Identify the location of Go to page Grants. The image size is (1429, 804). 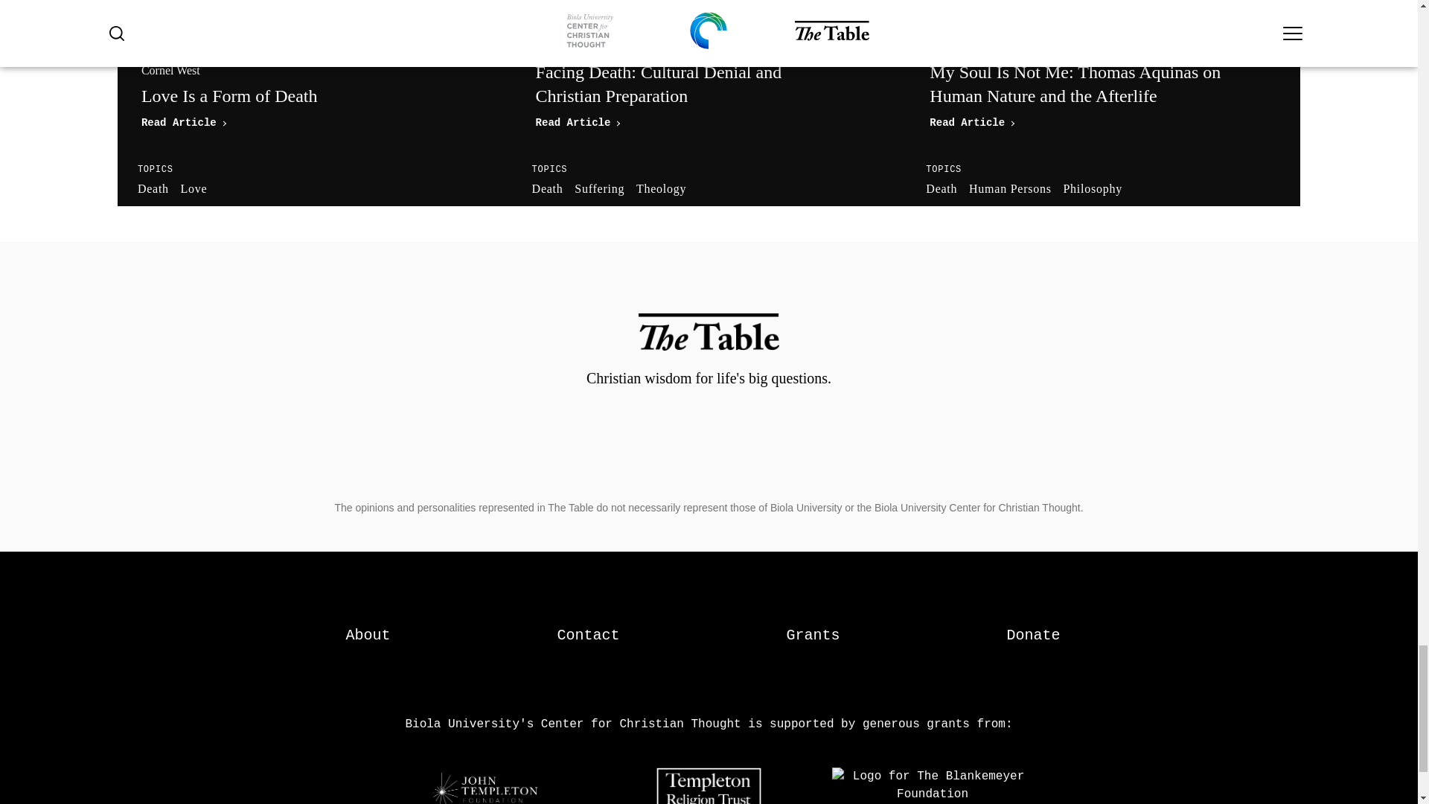
(314, 95).